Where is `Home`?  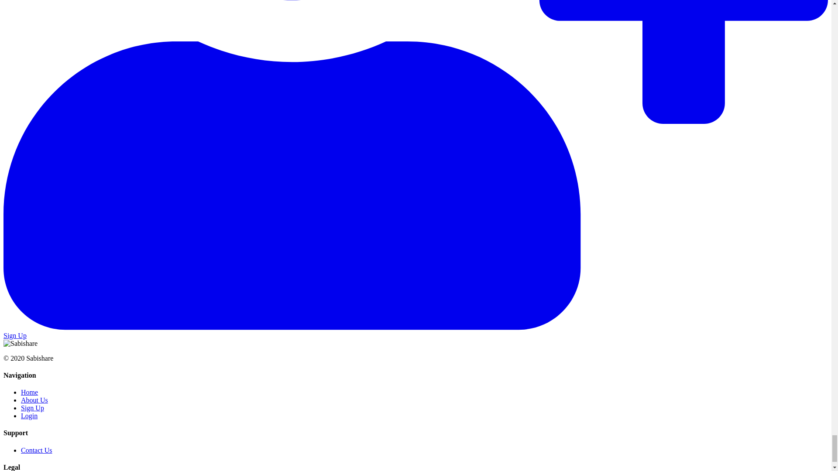 Home is located at coordinates (29, 392).